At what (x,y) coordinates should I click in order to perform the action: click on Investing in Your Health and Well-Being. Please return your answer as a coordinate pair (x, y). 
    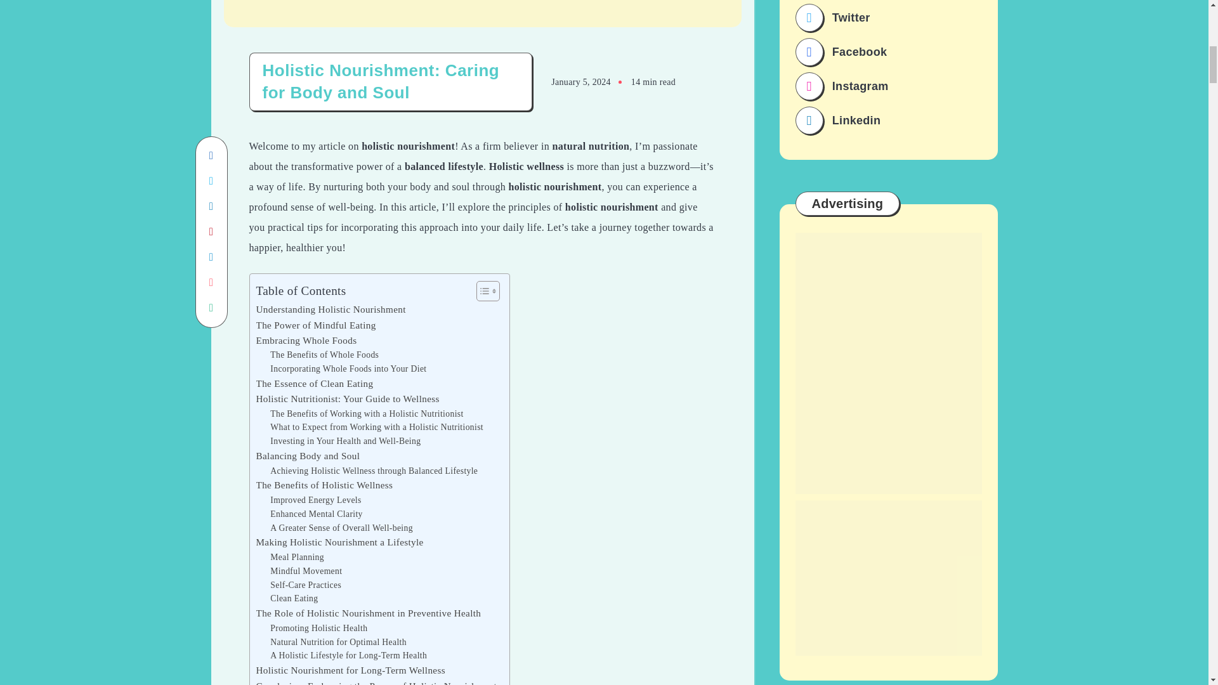
    Looking at the image, I should click on (345, 441).